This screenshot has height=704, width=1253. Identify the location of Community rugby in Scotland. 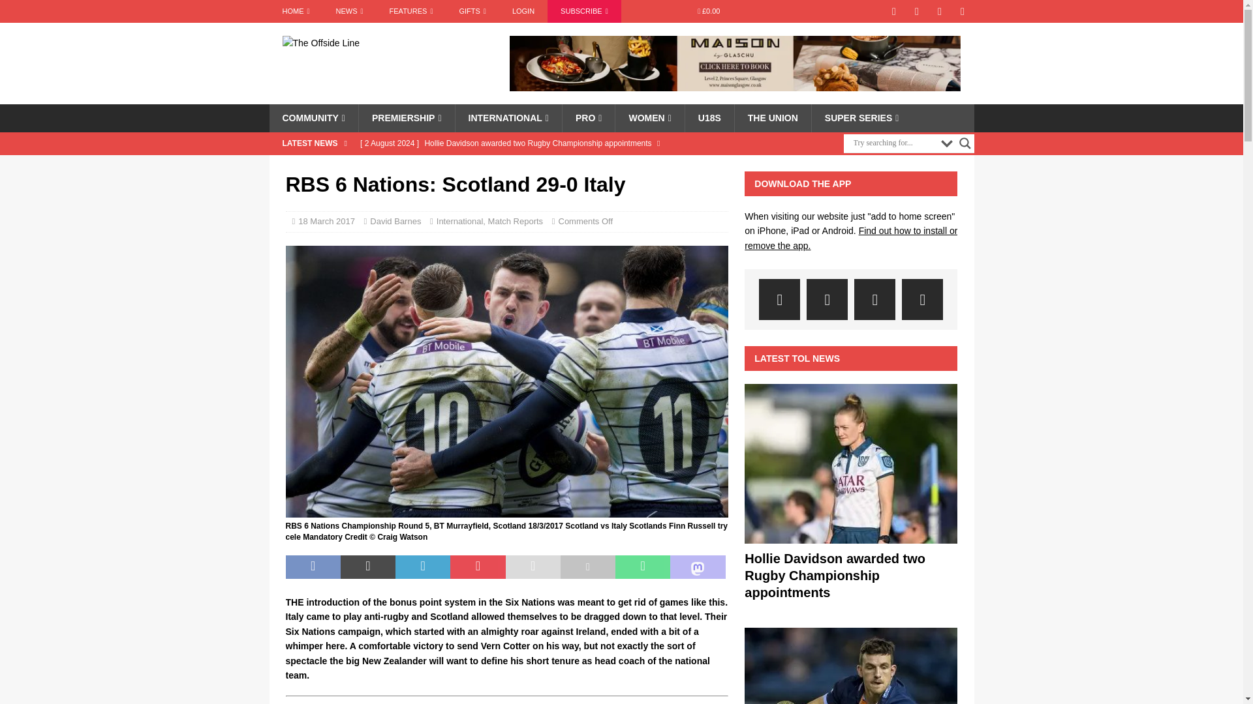
(313, 117).